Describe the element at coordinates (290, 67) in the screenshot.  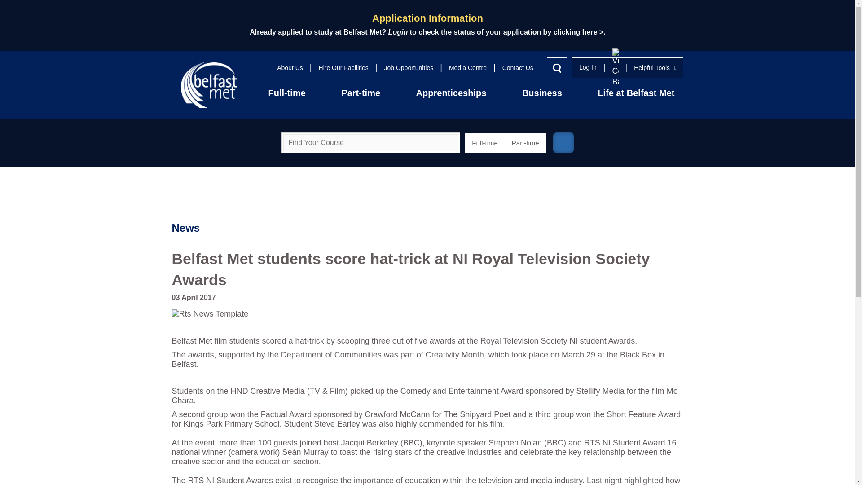
I see `About Us` at that location.